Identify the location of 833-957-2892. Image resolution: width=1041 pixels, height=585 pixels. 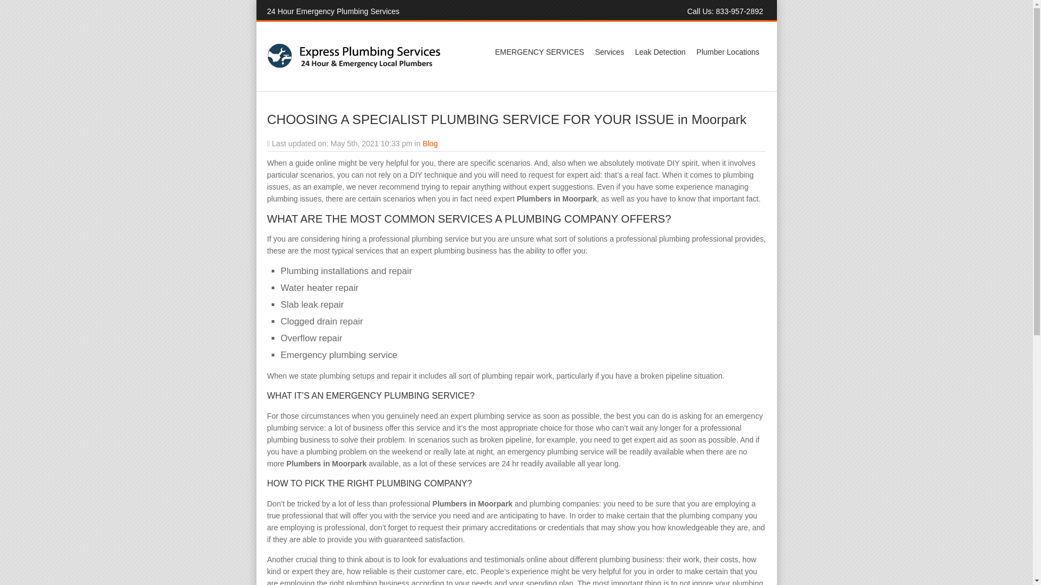
(740, 11).